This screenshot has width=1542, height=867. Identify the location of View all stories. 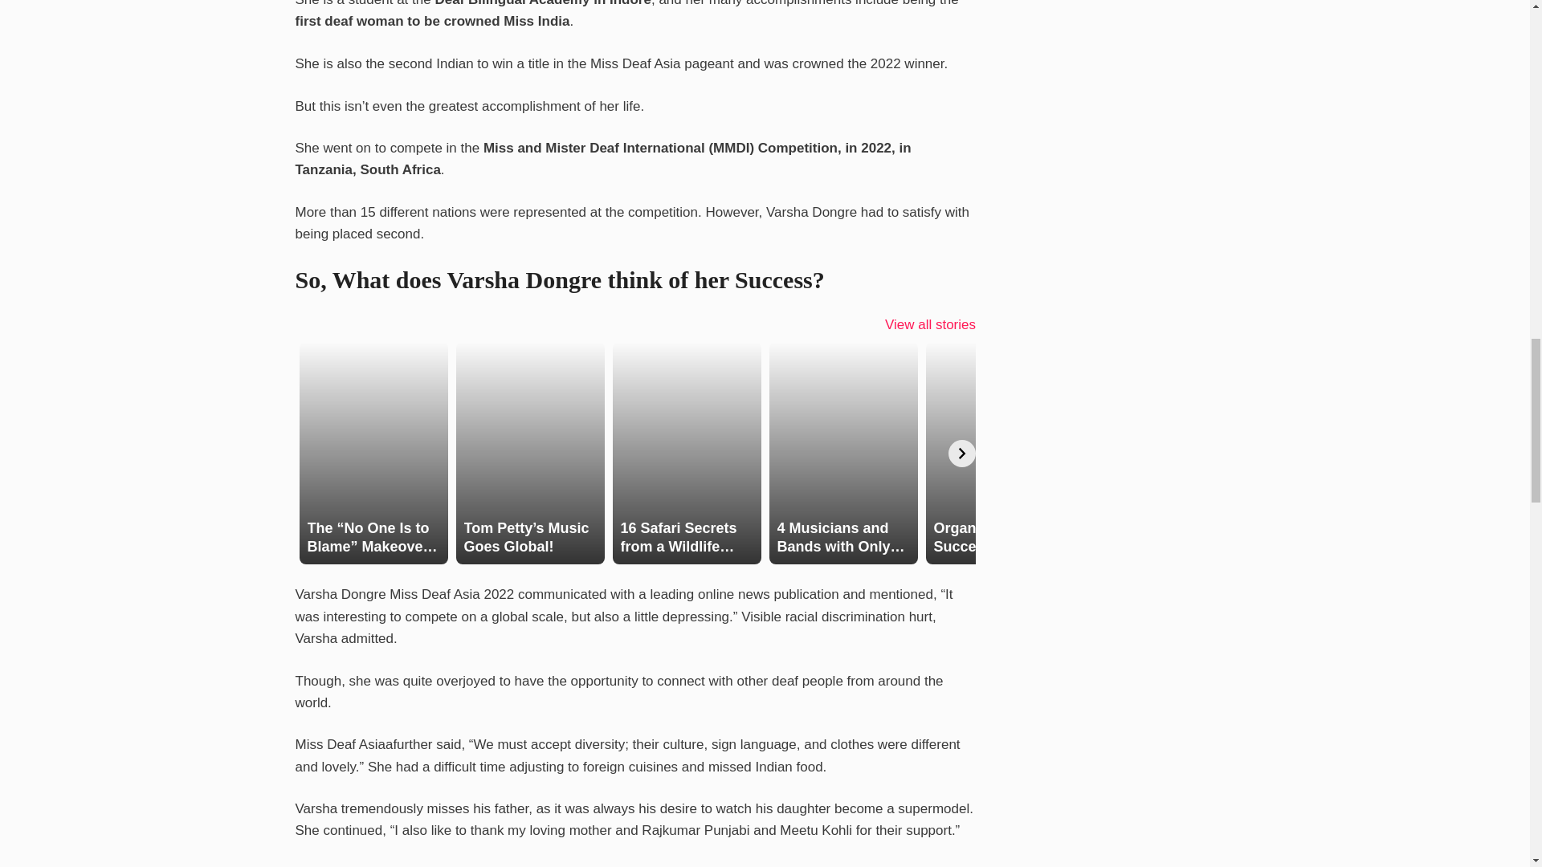
(930, 324).